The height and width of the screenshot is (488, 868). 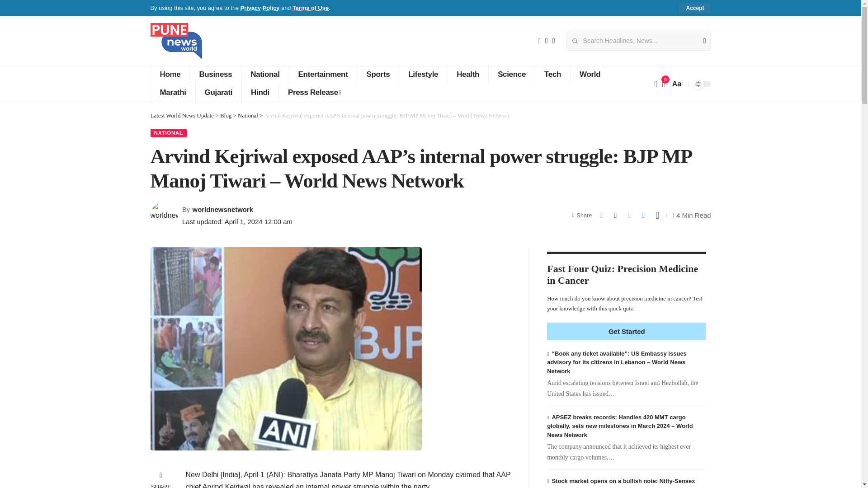 I want to click on Go to Latest World News Update., so click(x=182, y=116).